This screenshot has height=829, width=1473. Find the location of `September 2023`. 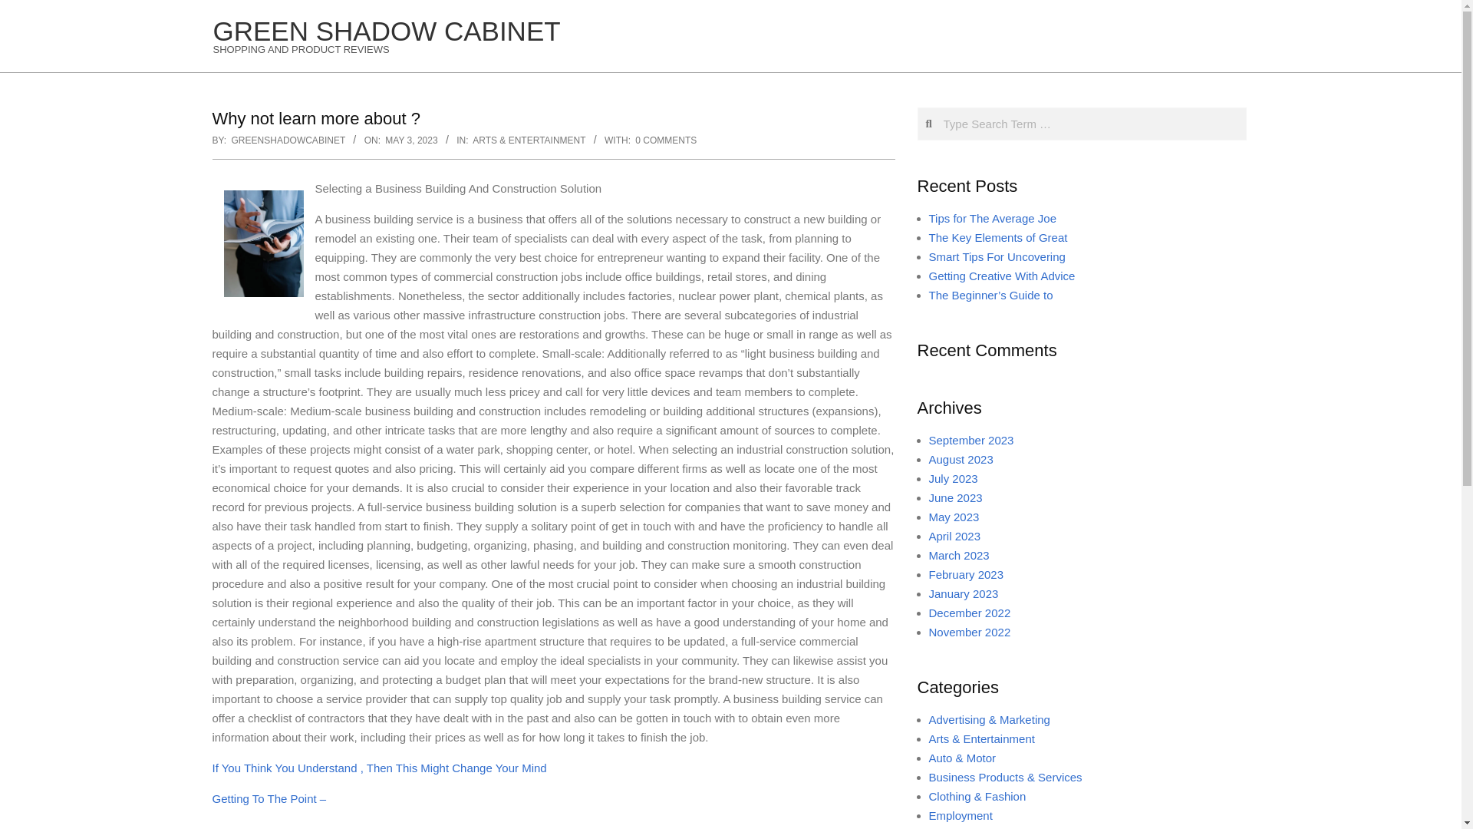

September 2023 is located at coordinates (970, 440).